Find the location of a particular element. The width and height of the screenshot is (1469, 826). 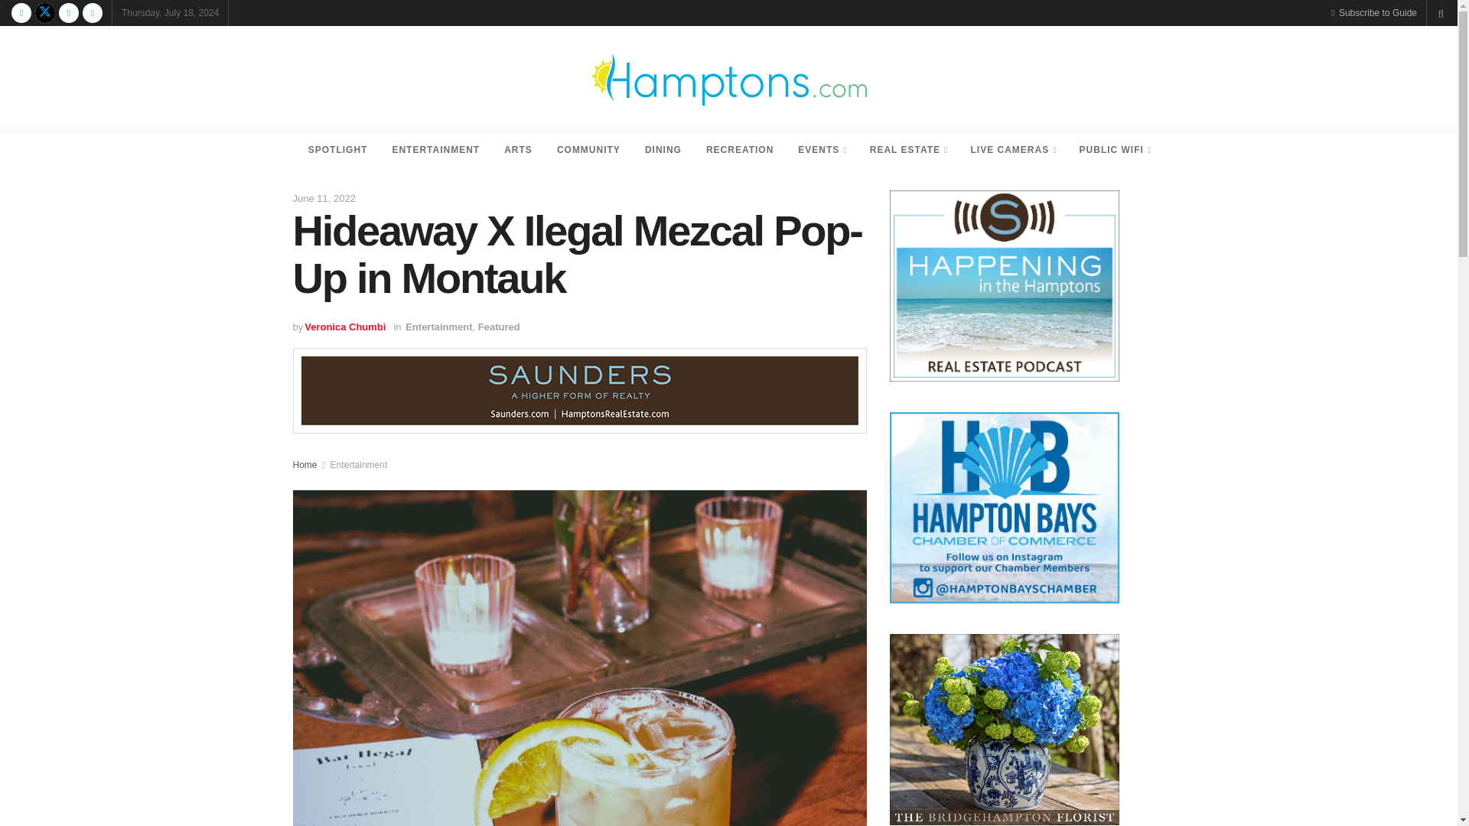

Subscribe to Guide is located at coordinates (1374, 12).